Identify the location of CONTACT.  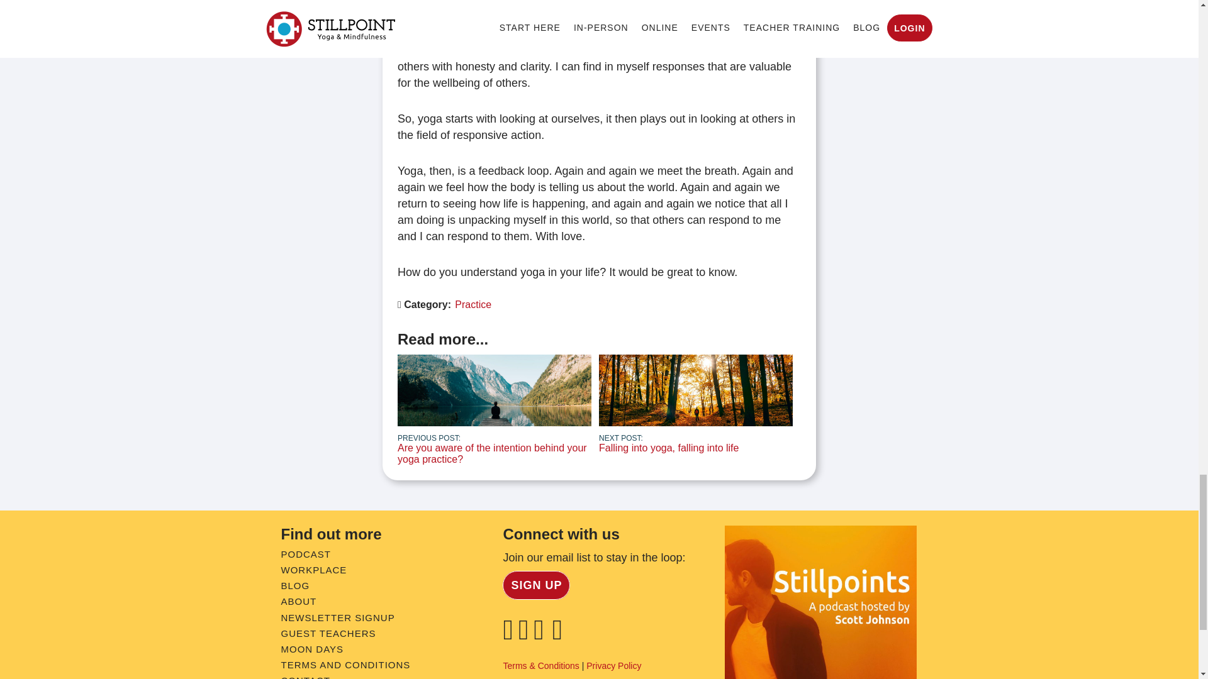
(305, 676).